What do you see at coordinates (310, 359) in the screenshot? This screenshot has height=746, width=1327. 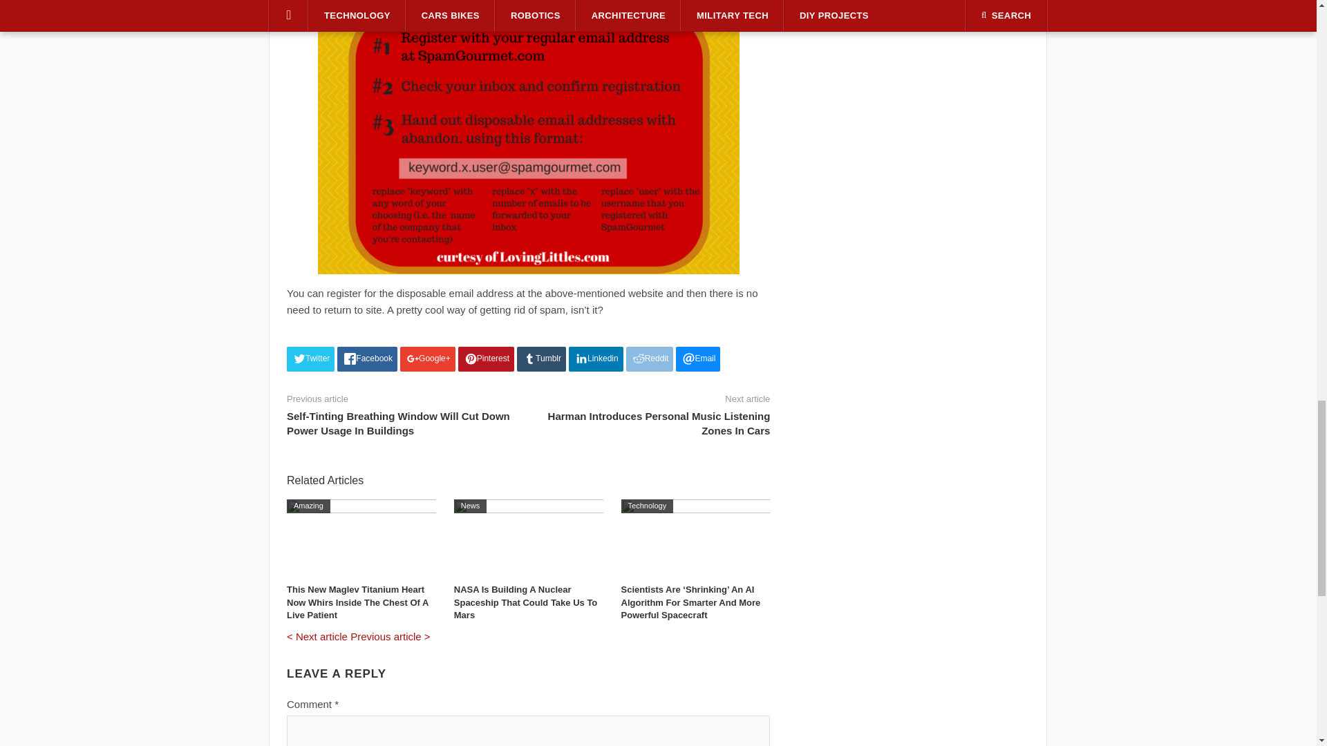 I see `Twitter` at bounding box center [310, 359].